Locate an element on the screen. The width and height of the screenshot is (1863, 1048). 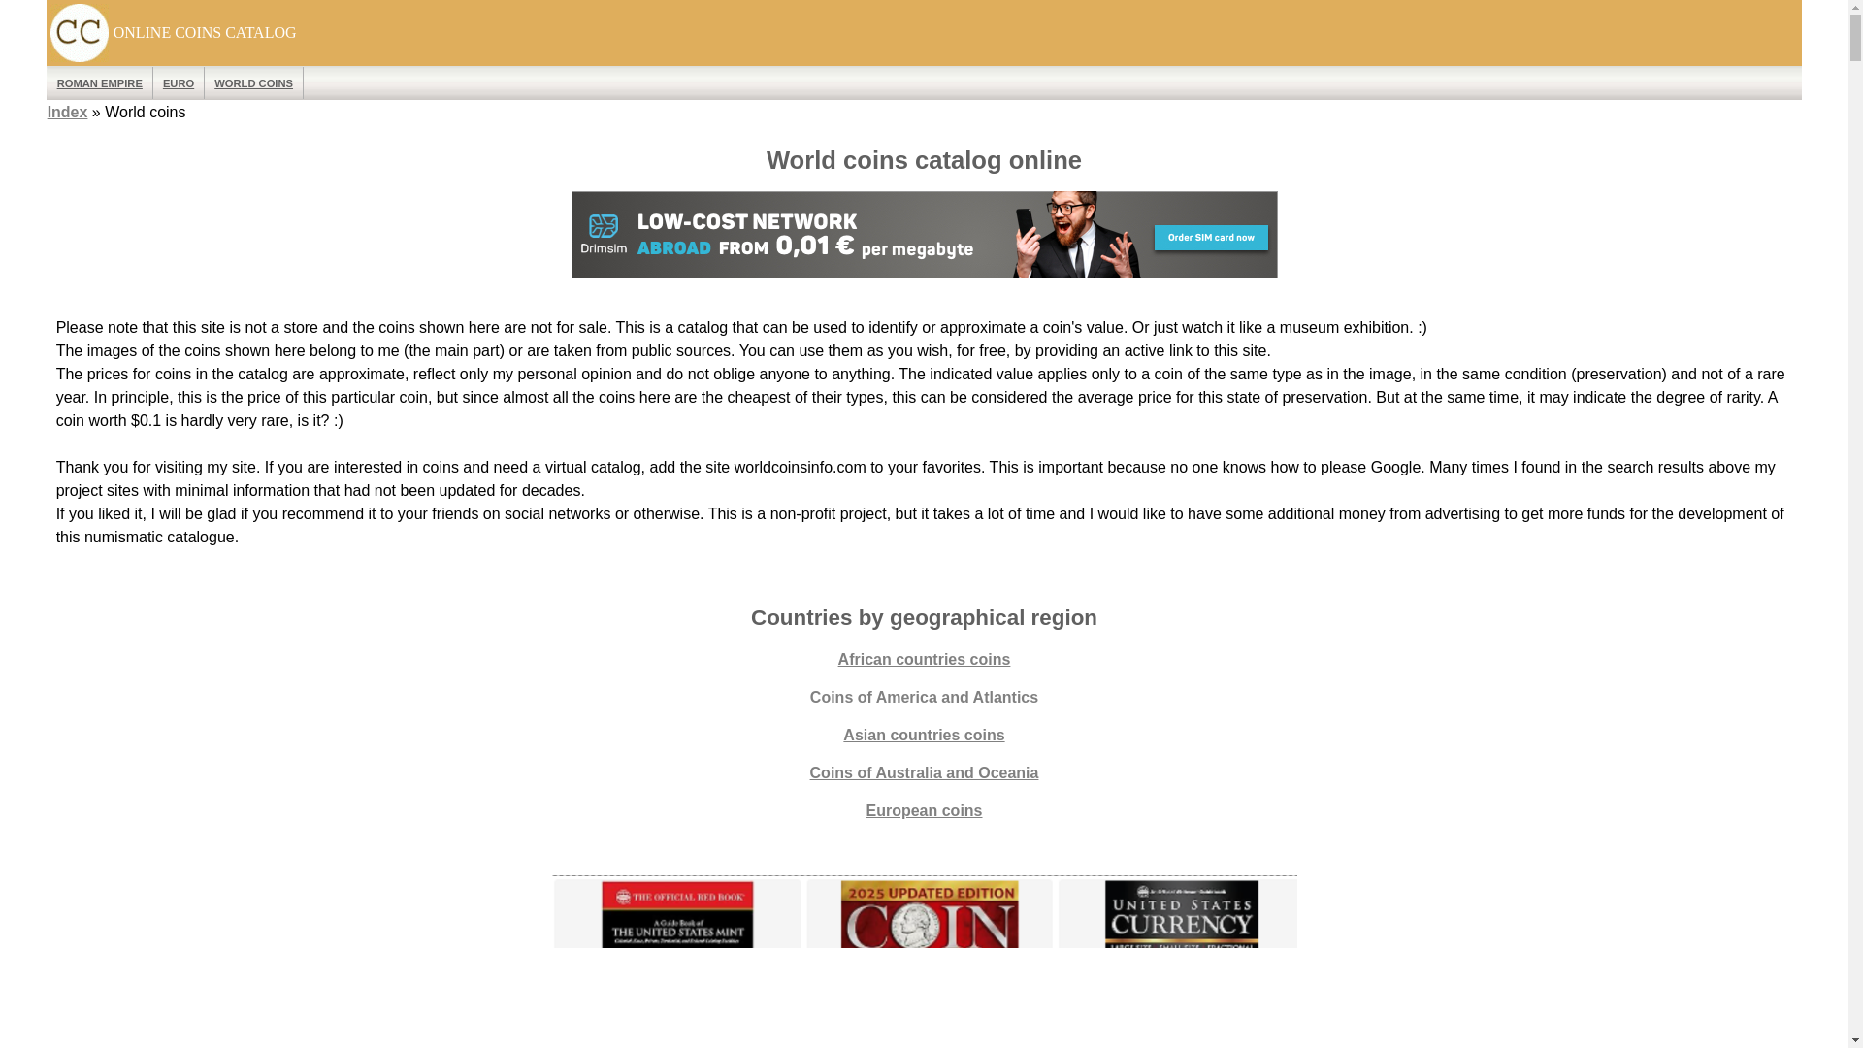
European coins is located at coordinates (924, 810).